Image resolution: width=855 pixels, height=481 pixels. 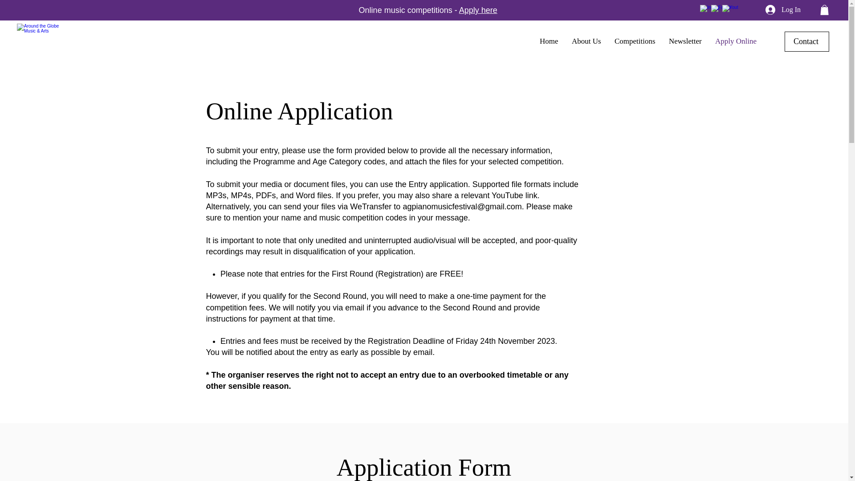 I want to click on Picture 1.png, so click(x=39, y=41).